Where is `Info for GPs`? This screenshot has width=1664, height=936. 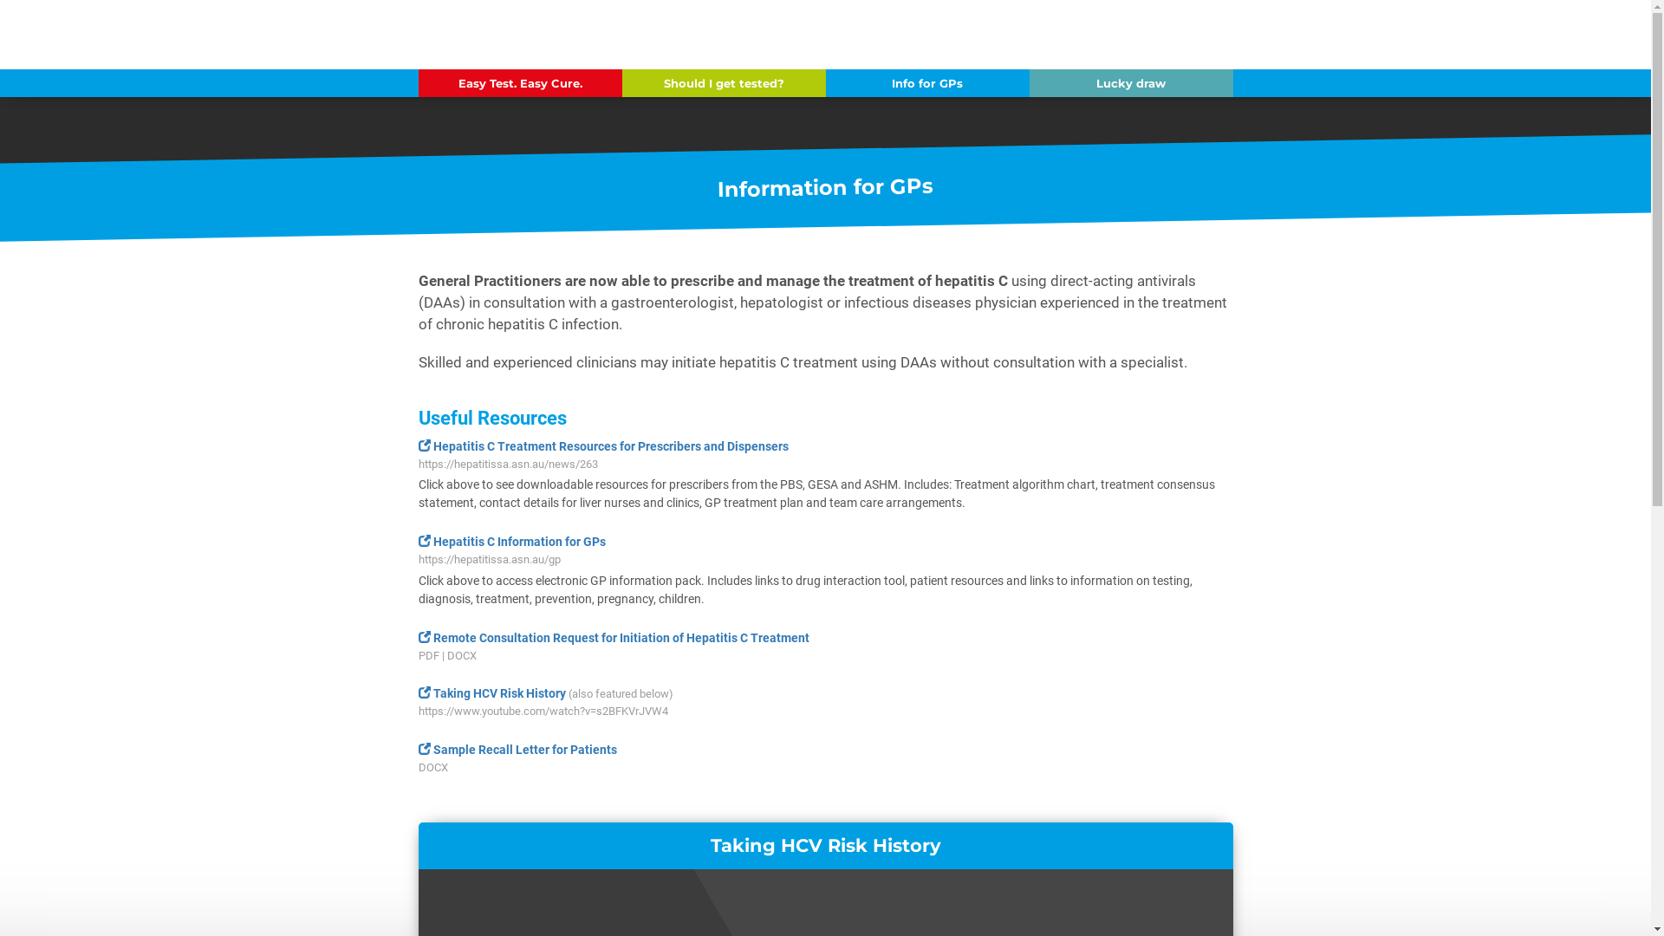 Info for GPs is located at coordinates (927, 83).